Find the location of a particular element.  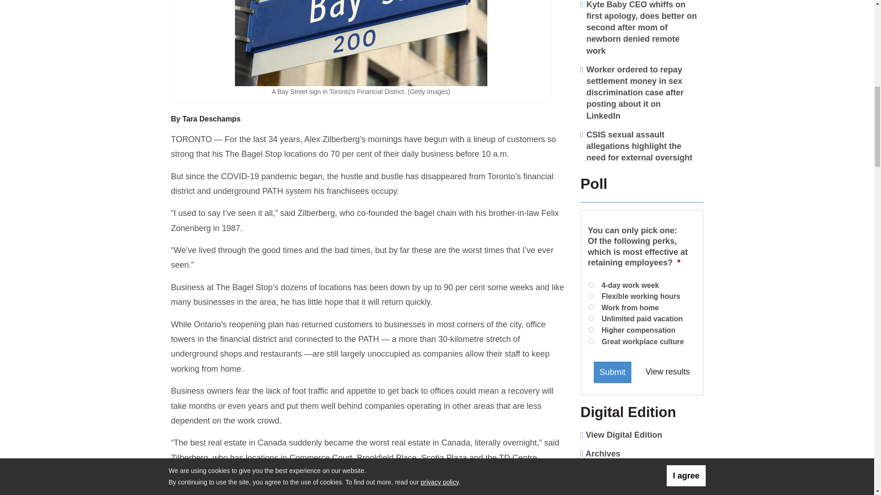

gpoll10b7ec0ba is located at coordinates (591, 329).